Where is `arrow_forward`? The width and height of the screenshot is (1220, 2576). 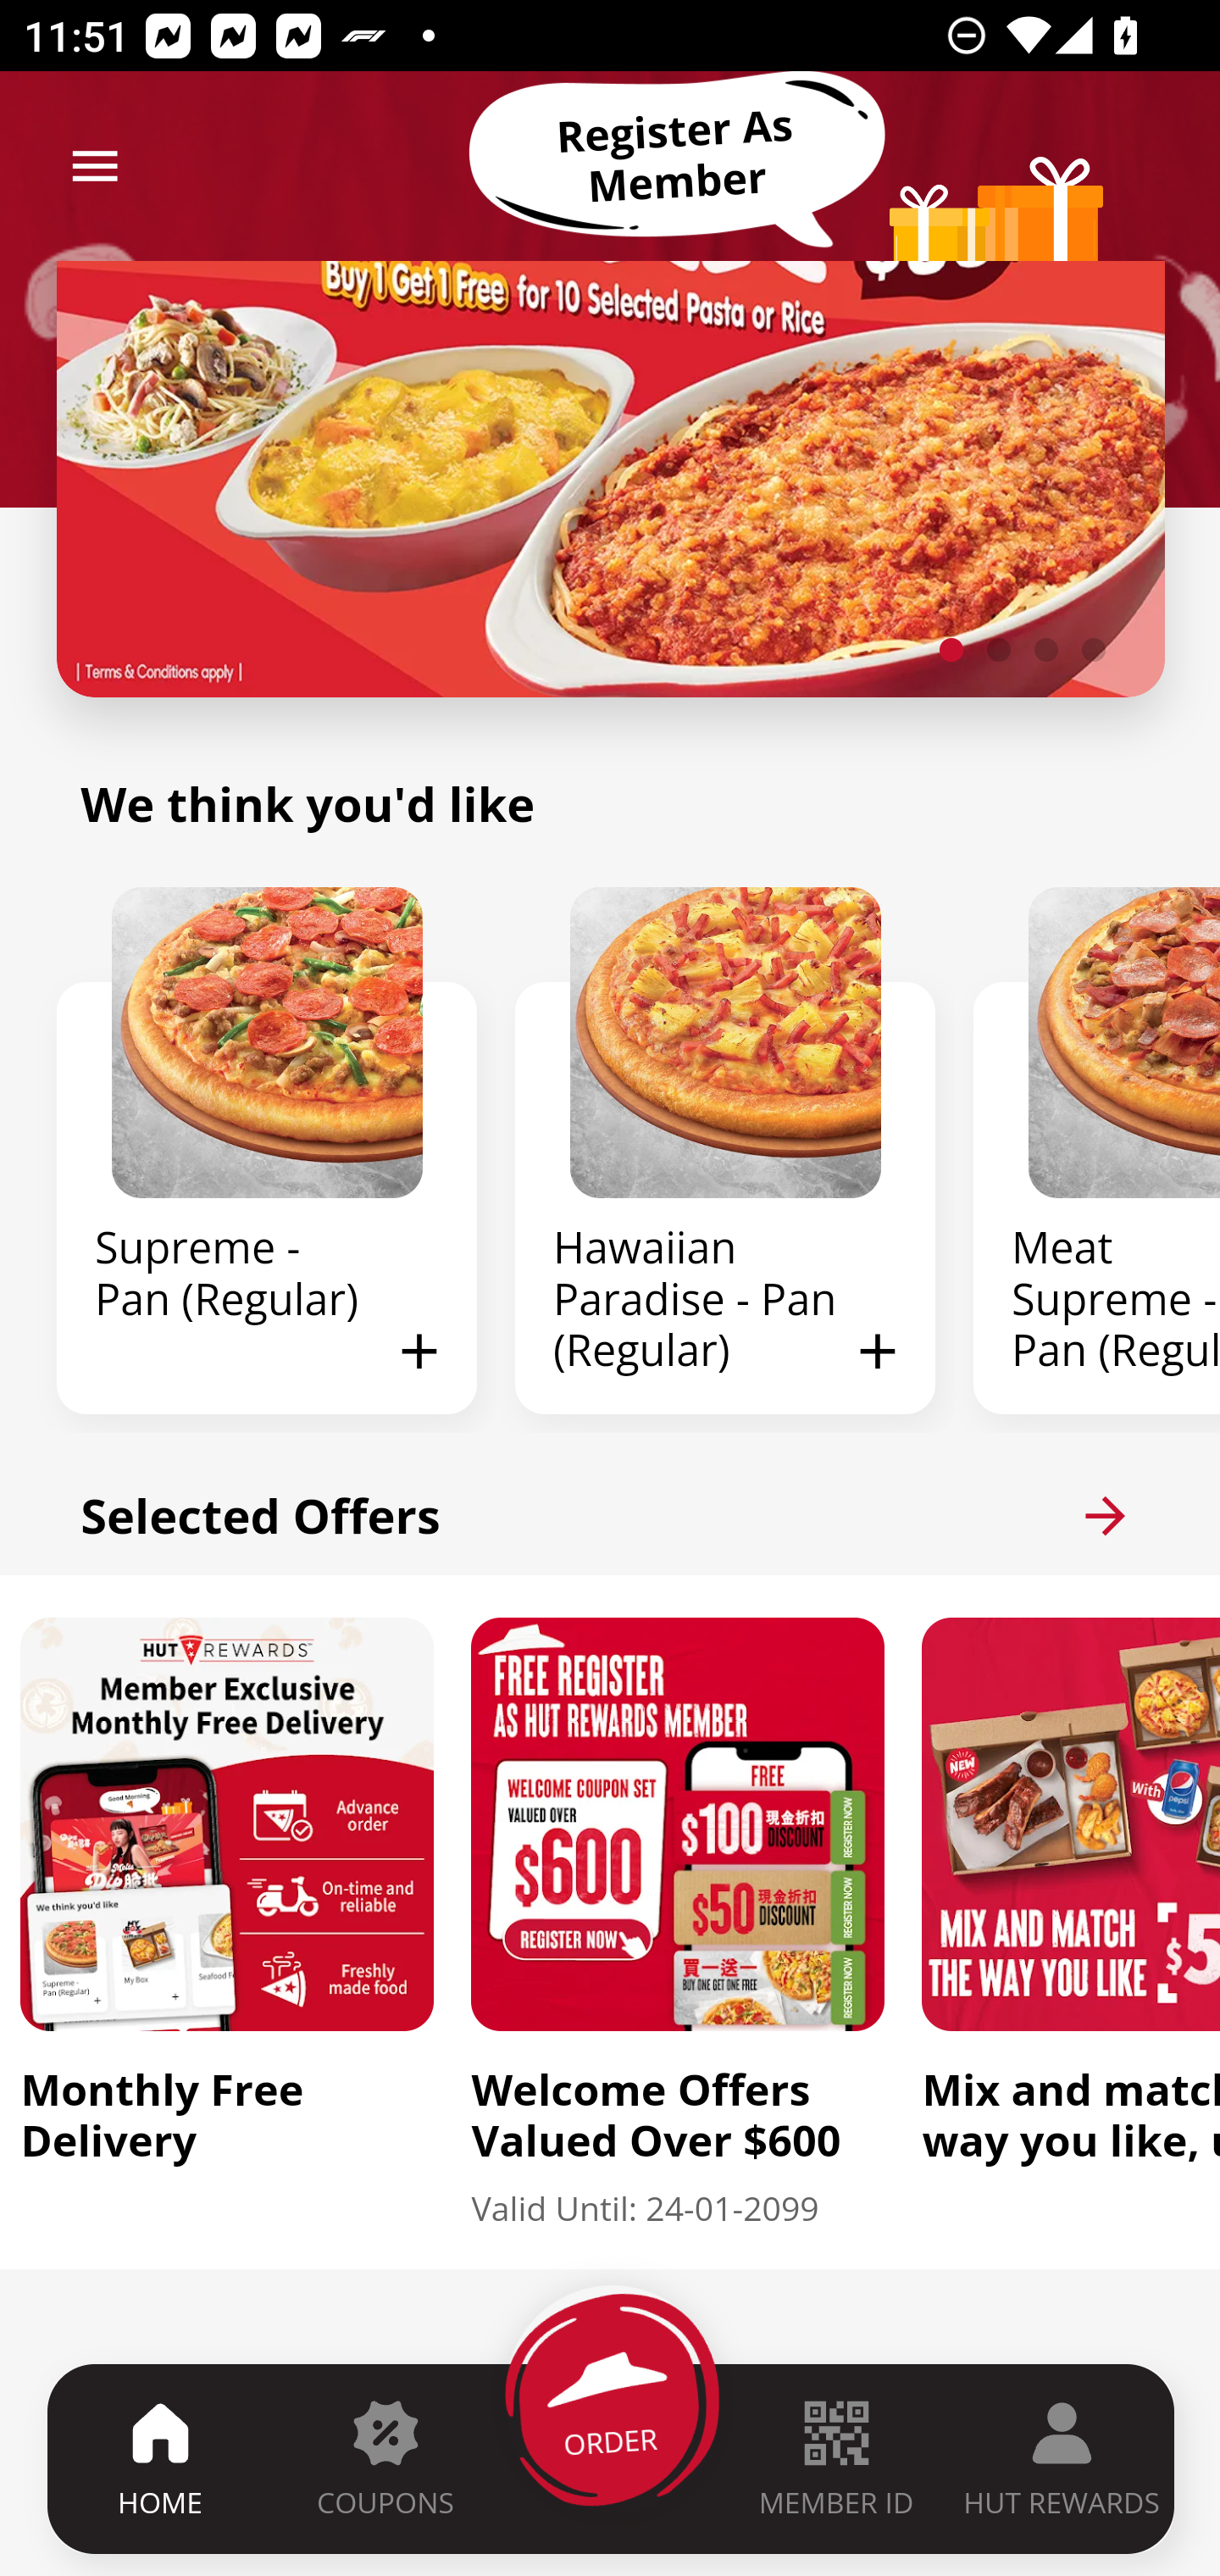 arrow_forward is located at coordinates (1105, 1515).